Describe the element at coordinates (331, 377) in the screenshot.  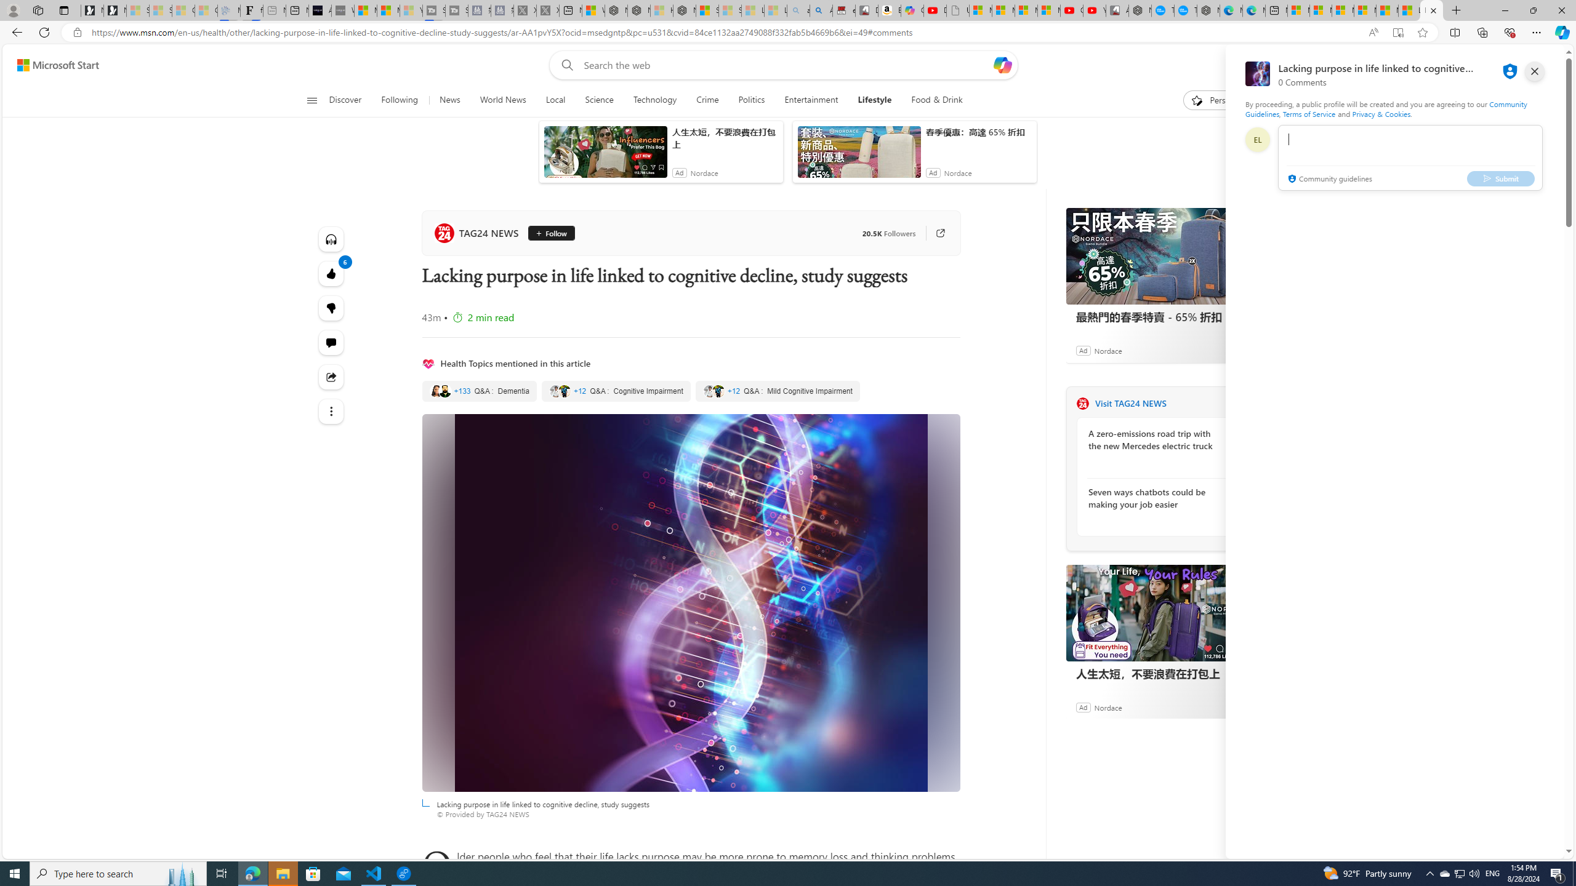
I see `Share this story` at that location.